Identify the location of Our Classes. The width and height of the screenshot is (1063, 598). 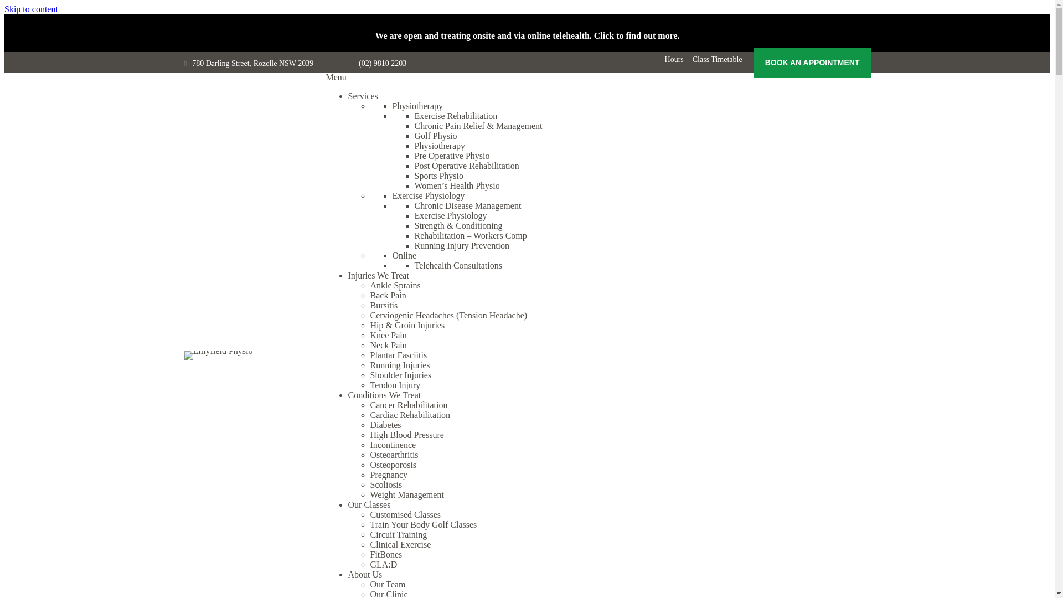
(369, 505).